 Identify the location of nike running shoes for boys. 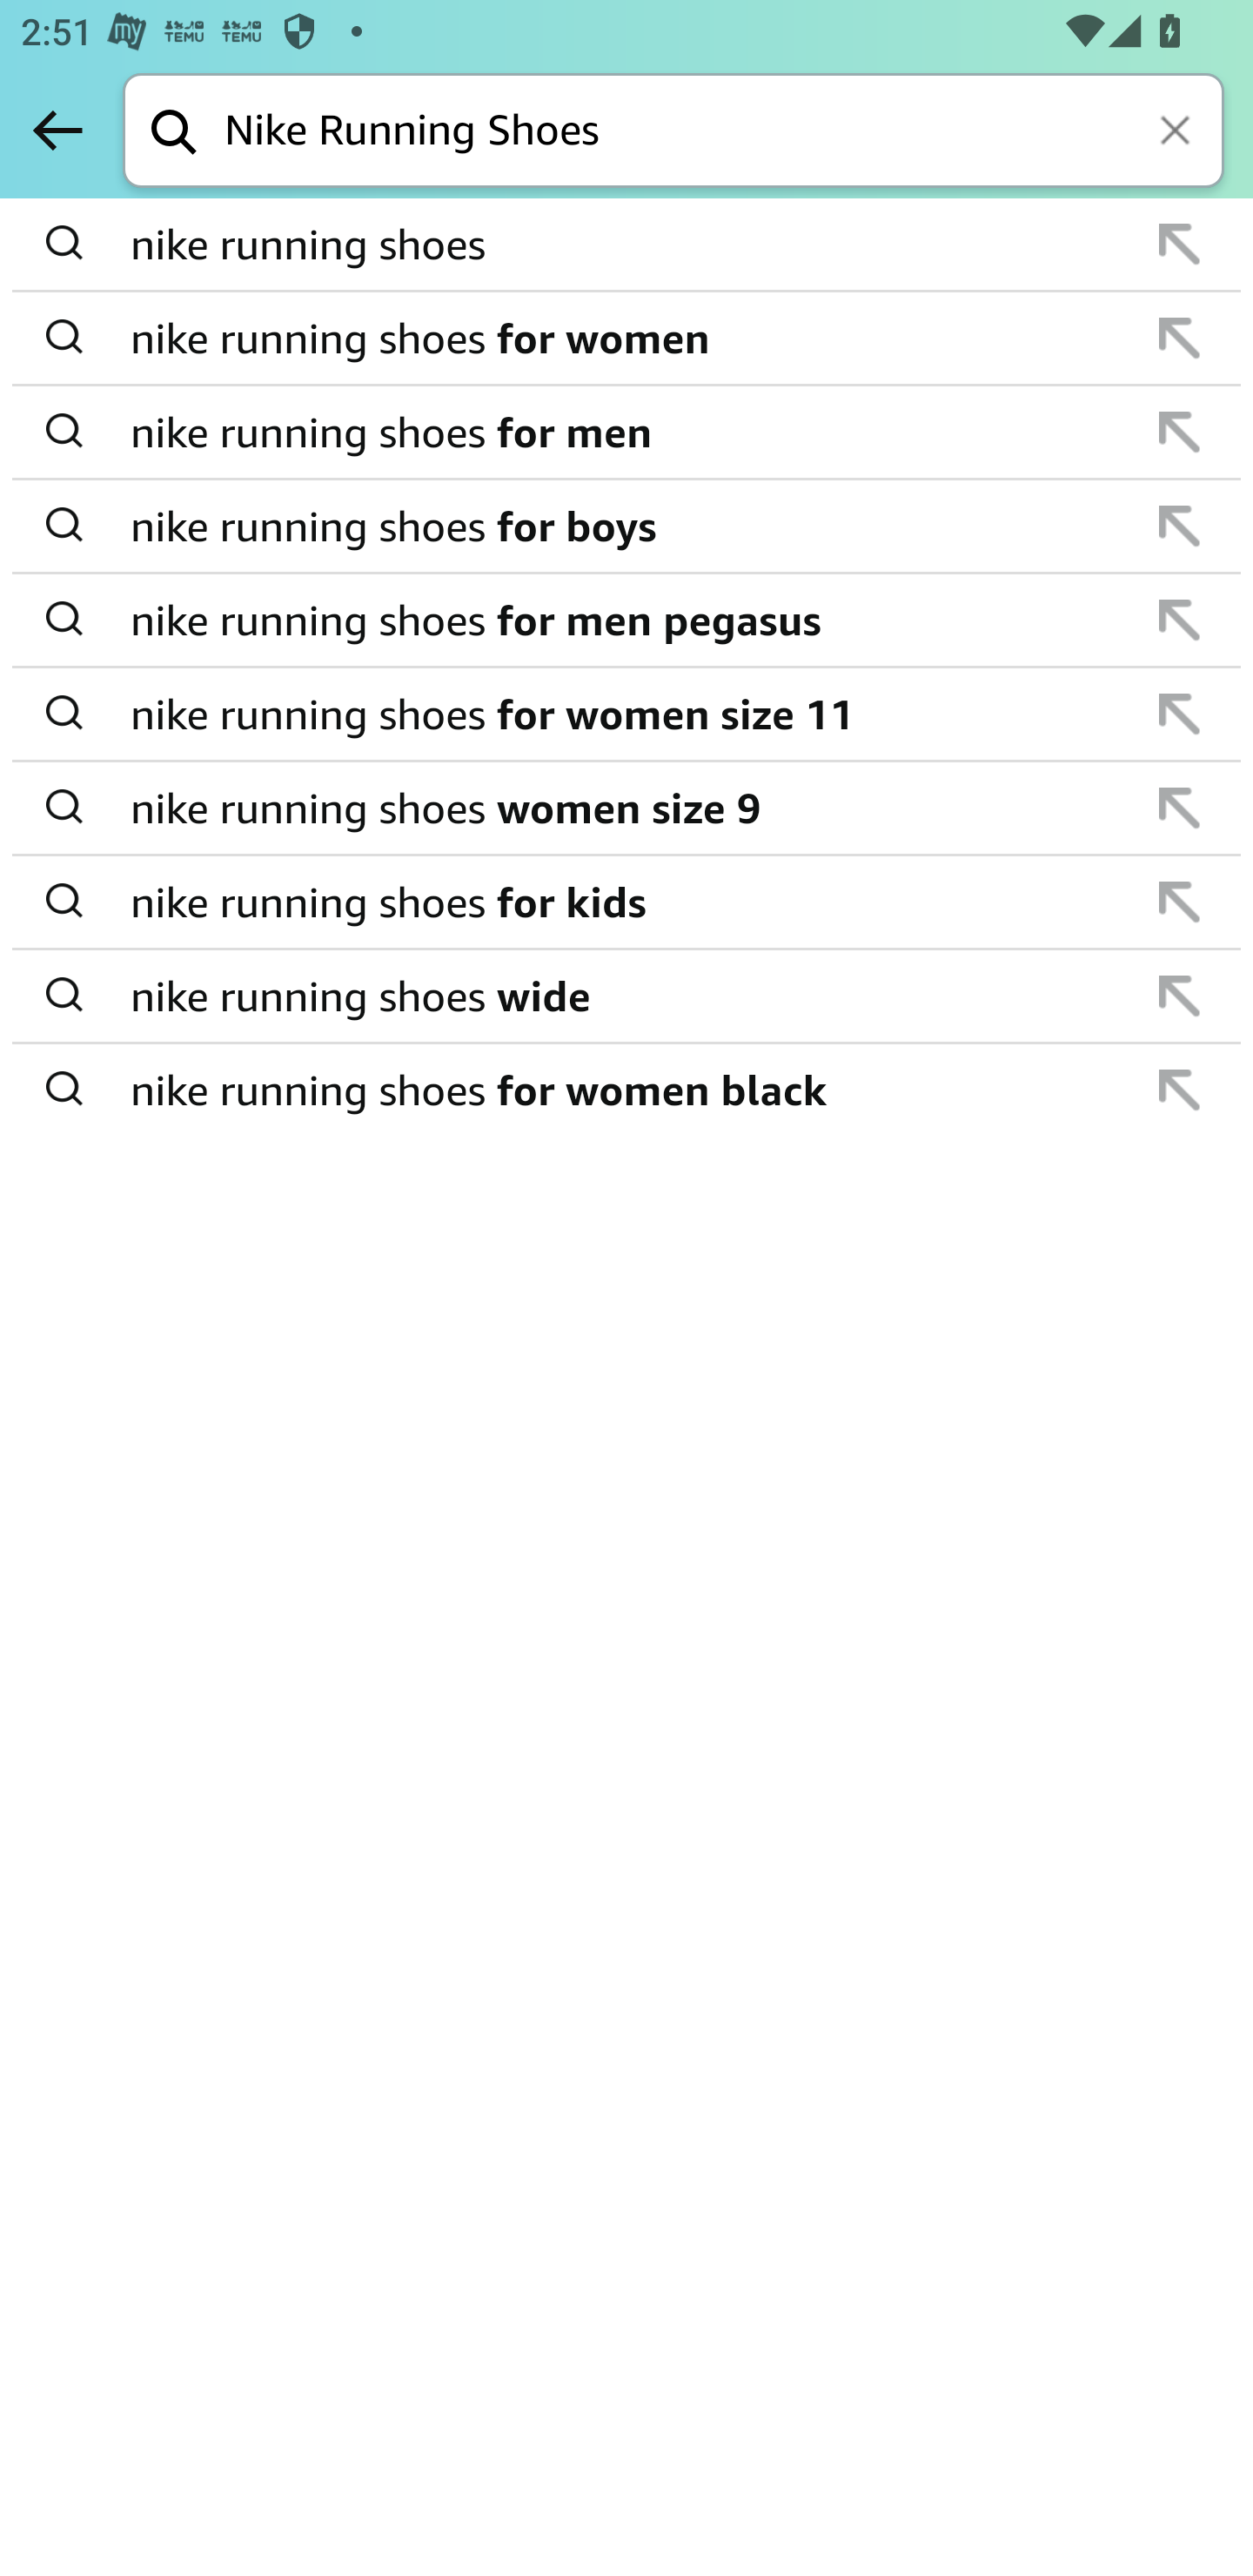
(628, 526).